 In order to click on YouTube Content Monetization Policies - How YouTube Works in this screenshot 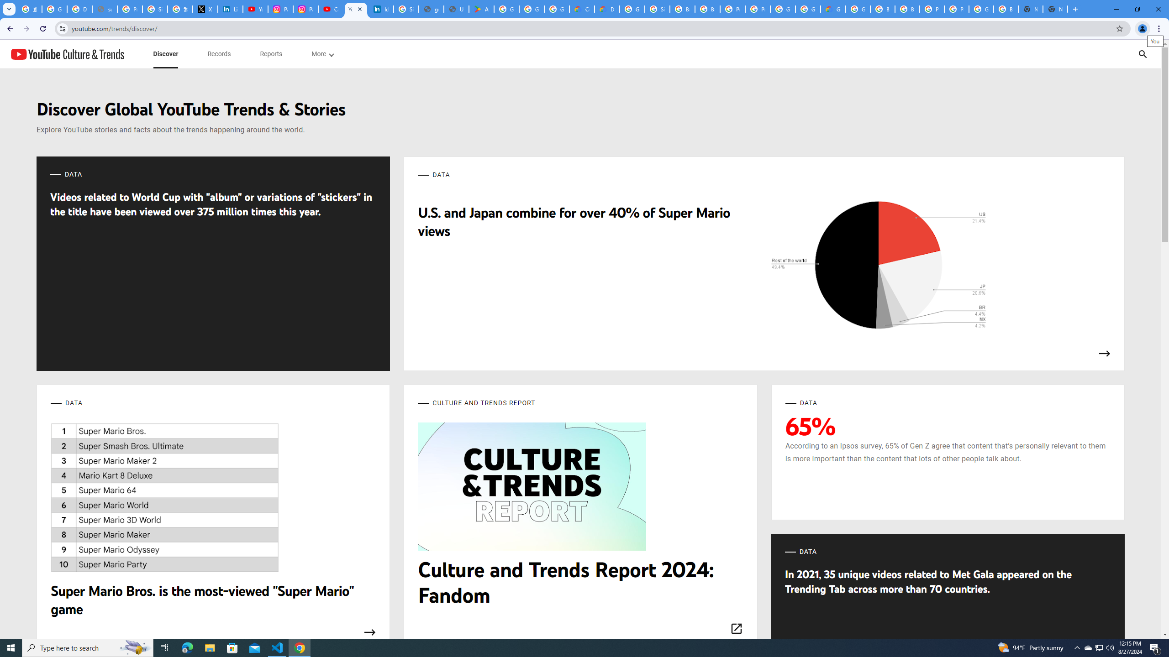, I will do `click(255, 9)`.